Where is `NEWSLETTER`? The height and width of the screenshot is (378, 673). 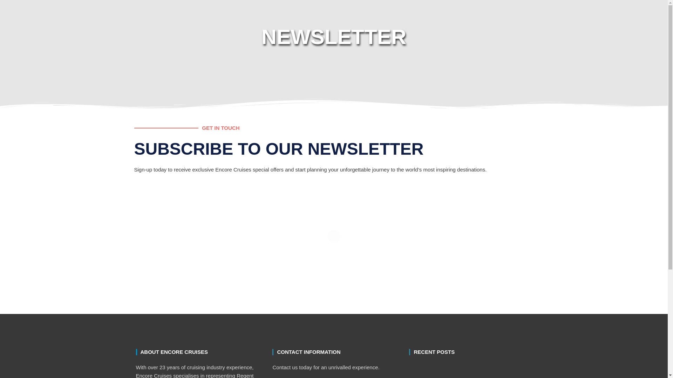
NEWSLETTER is located at coordinates (334, 37).